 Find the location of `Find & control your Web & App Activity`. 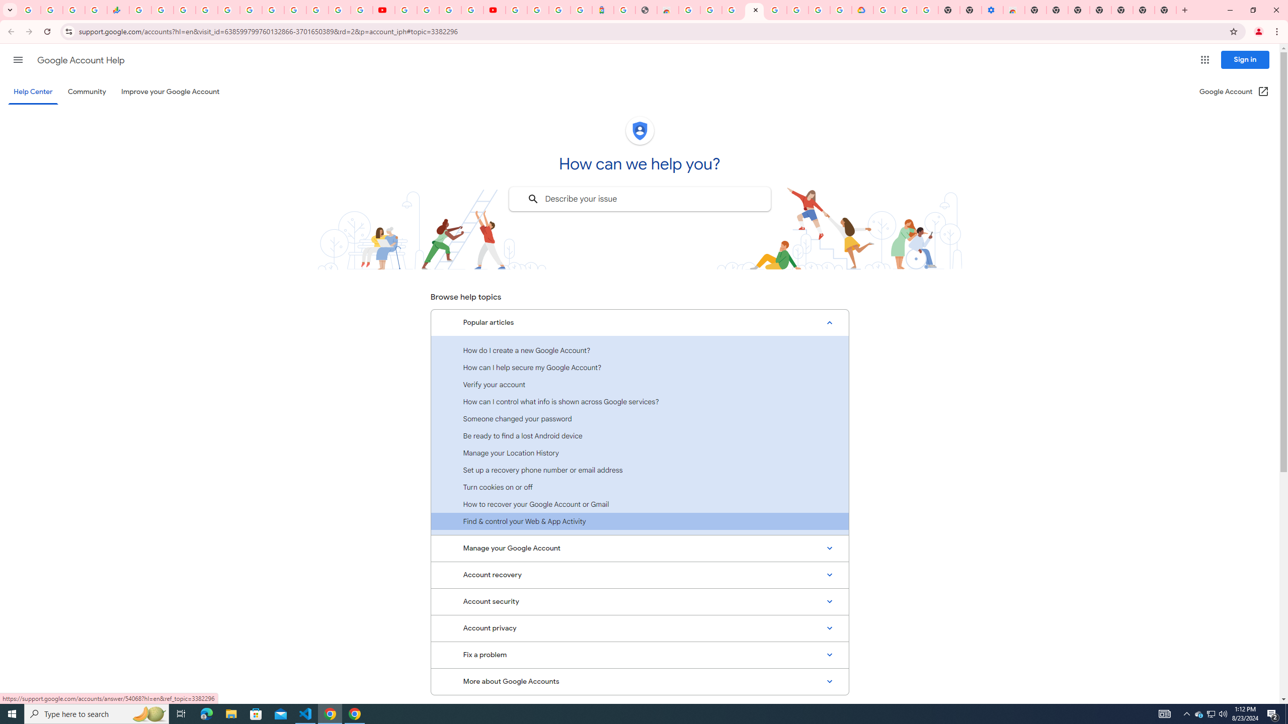

Find & control your Web & App Activity is located at coordinates (639, 521).